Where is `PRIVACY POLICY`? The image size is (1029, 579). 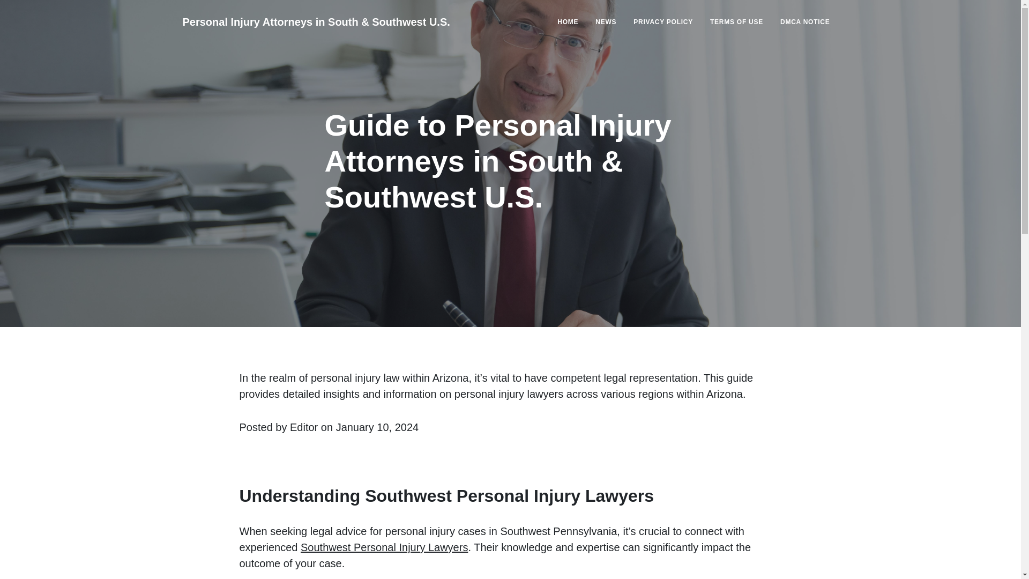
PRIVACY POLICY is located at coordinates (663, 21).